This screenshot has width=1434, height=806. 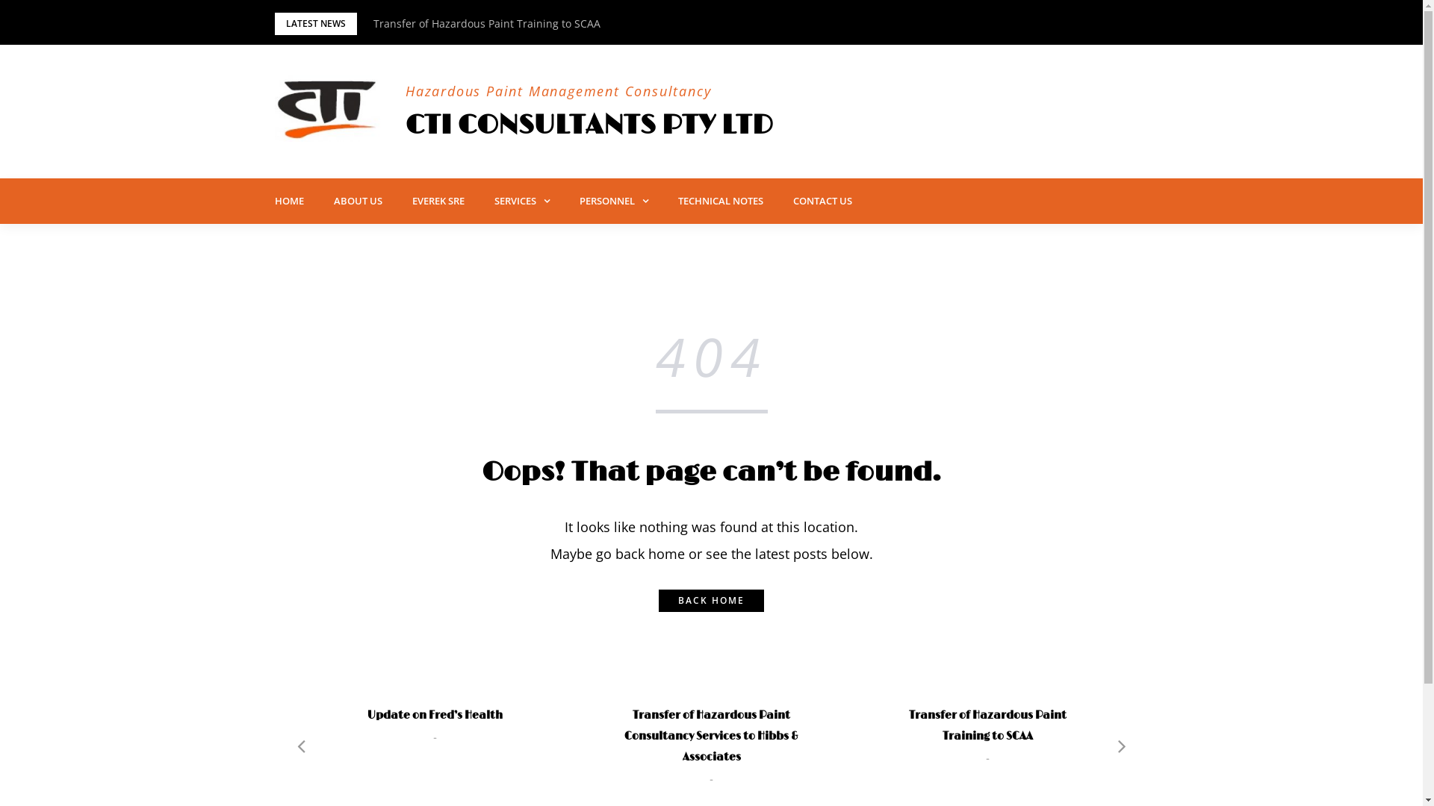 What do you see at coordinates (522, 201) in the screenshot?
I see `SERVICES` at bounding box center [522, 201].